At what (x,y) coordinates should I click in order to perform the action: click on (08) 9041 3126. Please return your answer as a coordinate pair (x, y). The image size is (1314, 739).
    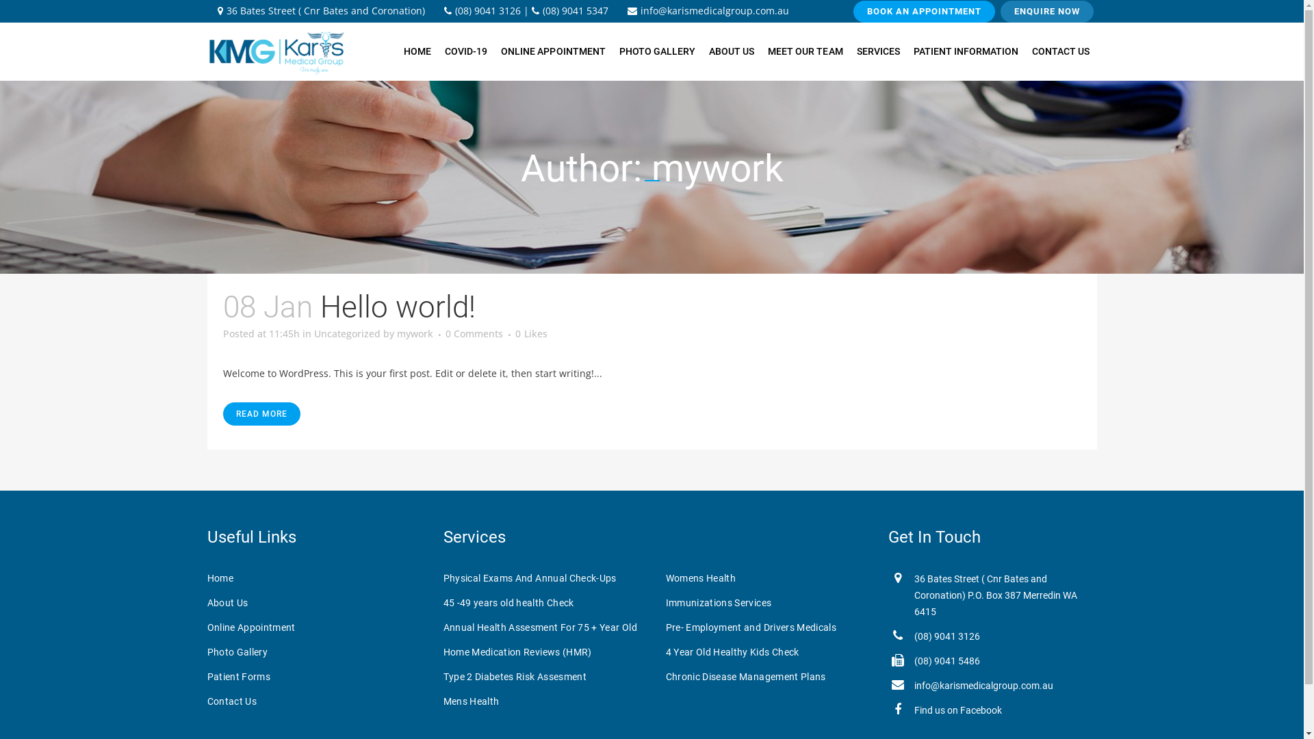
    Looking at the image, I should click on (482, 11).